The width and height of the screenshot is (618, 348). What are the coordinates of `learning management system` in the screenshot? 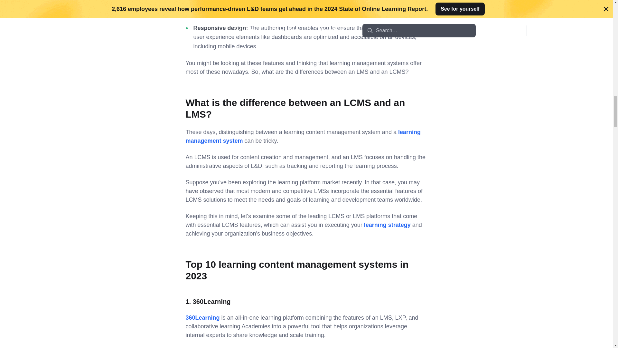 It's located at (303, 136).